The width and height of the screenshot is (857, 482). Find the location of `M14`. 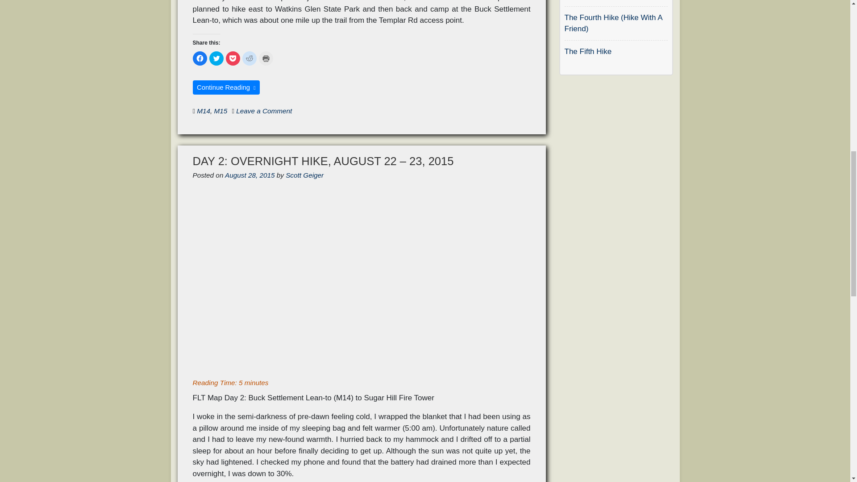

M14 is located at coordinates (204, 111).